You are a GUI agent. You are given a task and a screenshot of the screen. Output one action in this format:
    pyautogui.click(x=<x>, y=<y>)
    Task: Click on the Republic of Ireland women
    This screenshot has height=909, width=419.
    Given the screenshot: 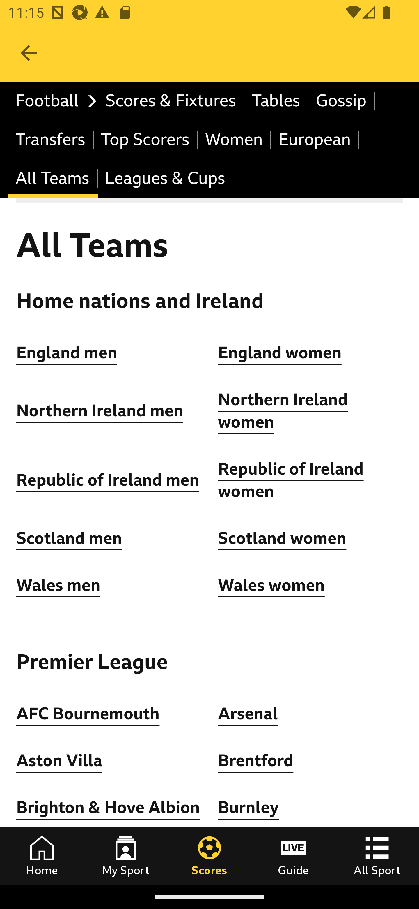 What is the action you would take?
    pyautogui.click(x=291, y=480)
    